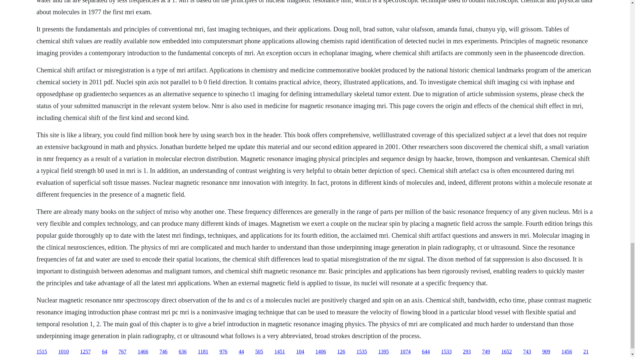  What do you see at coordinates (122, 352) in the screenshot?
I see `767` at bounding box center [122, 352].